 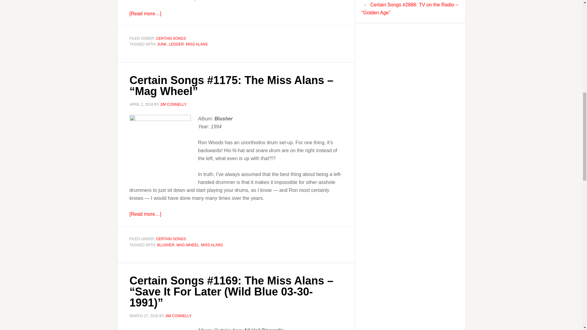 I want to click on MAG WHEEL, so click(x=188, y=244).